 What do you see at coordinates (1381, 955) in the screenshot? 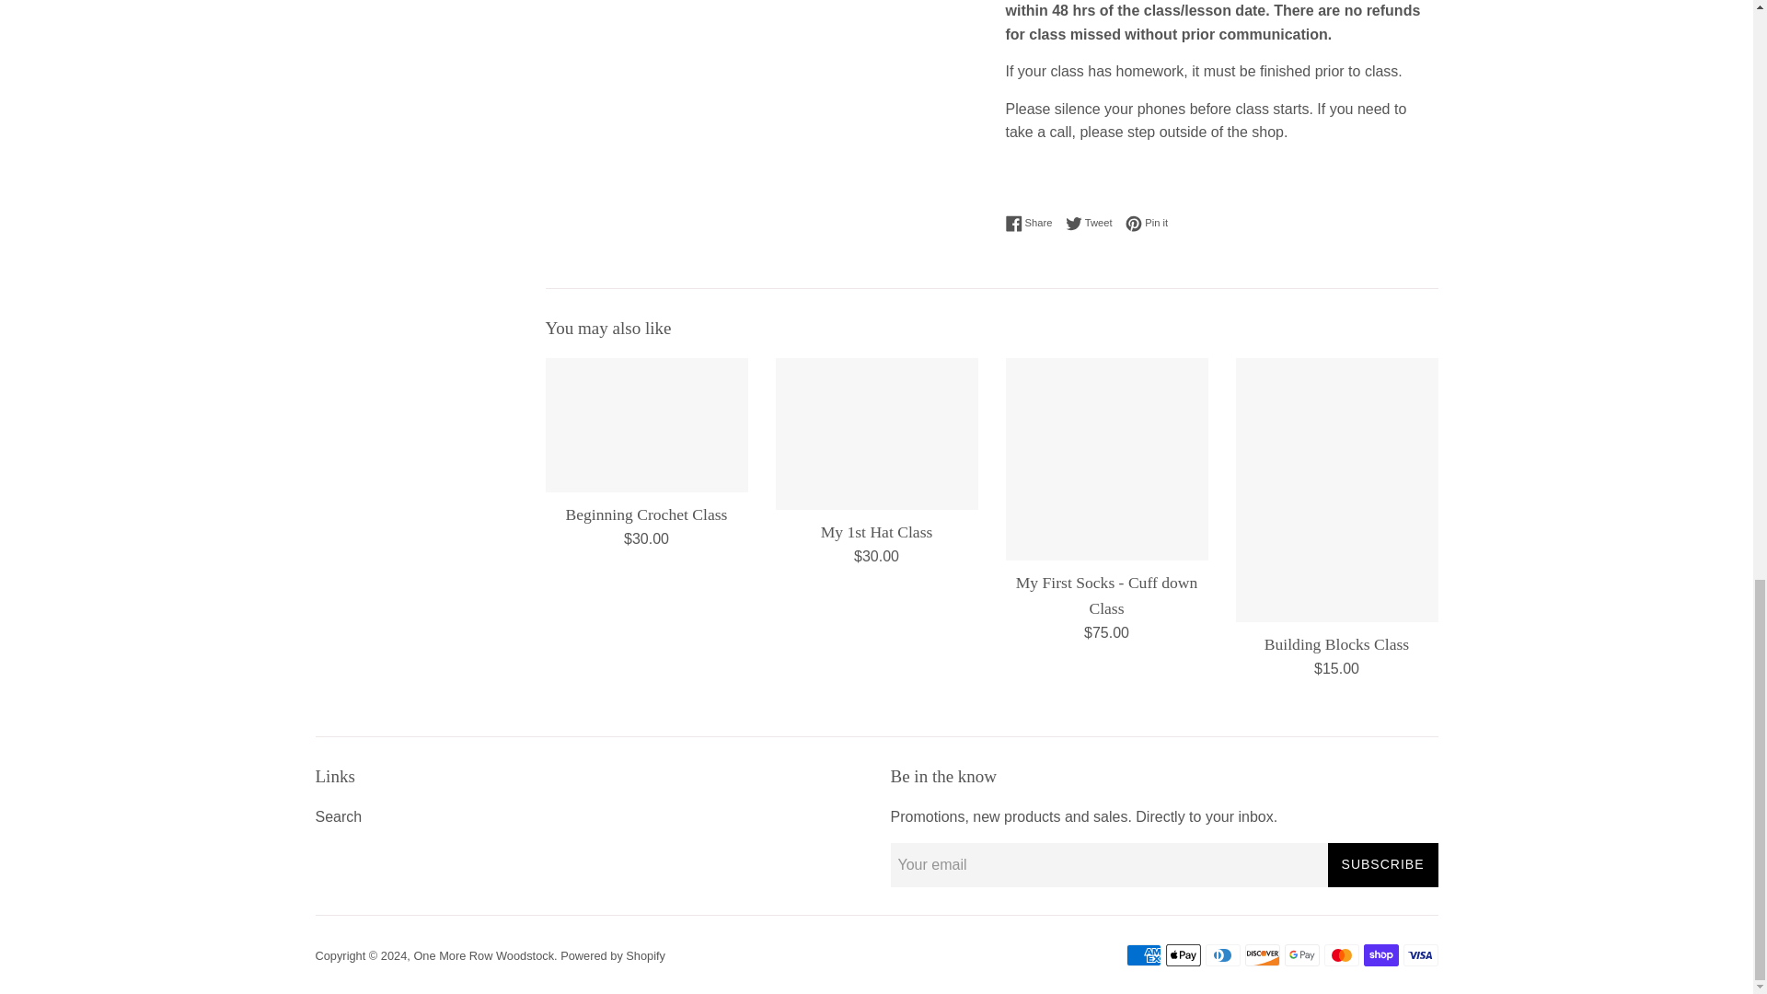
I see `Shop Pay` at bounding box center [1381, 955].